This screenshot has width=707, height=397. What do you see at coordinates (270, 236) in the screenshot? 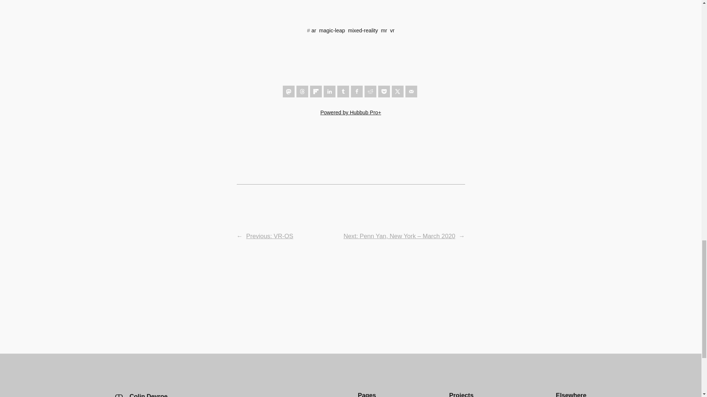
I see `Previous: VR-OS` at bounding box center [270, 236].